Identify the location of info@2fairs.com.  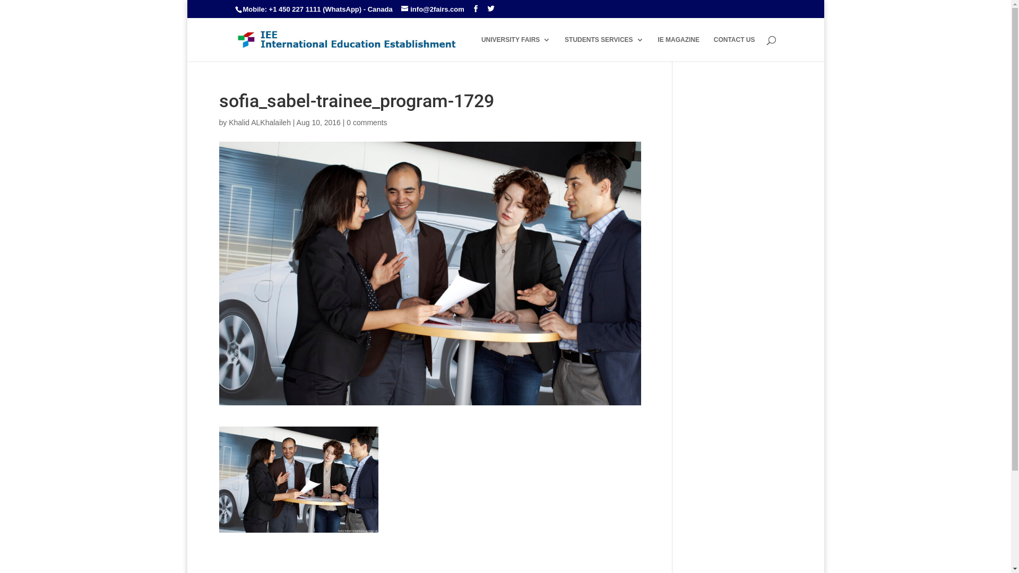
(433, 10).